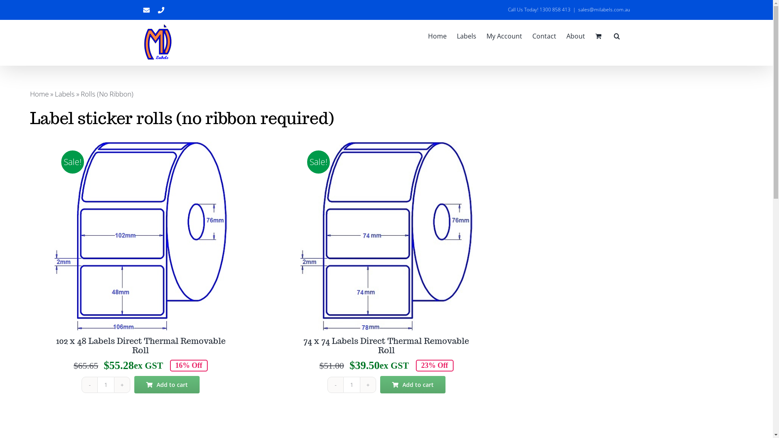  Describe the element at coordinates (467, 36) in the screenshot. I see `Labels` at that location.